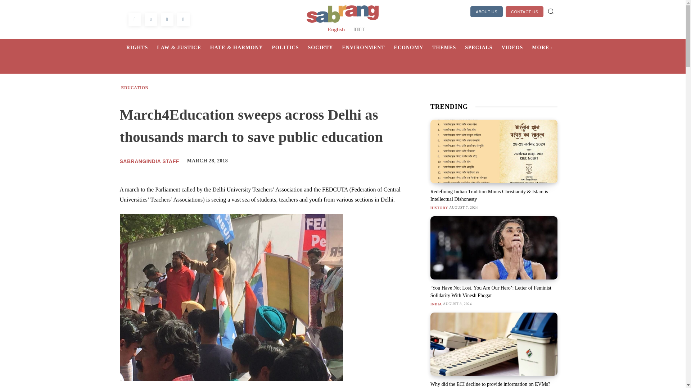 This screenshot has height=388, width=691. What do you see at coordinates (151, 19) in the screenshot?
I see `Twitter` at bounding box center [151, 19].